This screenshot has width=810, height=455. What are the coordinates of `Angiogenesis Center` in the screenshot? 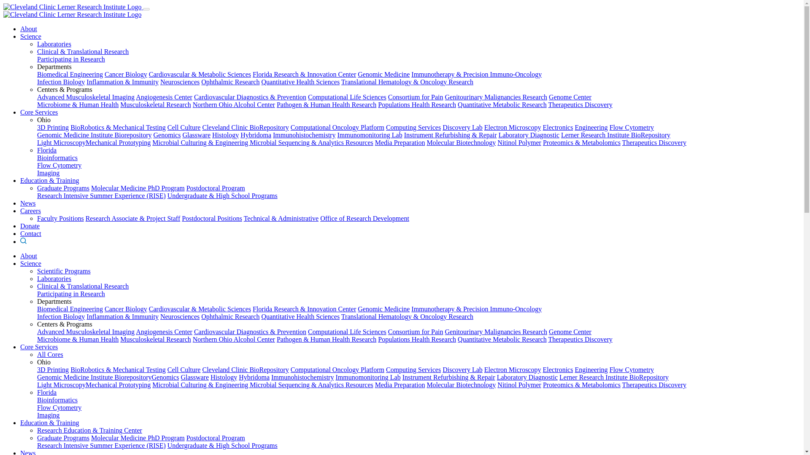 It's located at (164, 97).